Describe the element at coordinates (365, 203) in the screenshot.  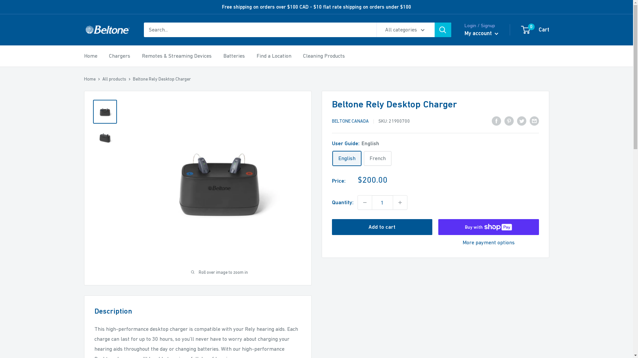
I see `Decrease quantity by 1` at that location.